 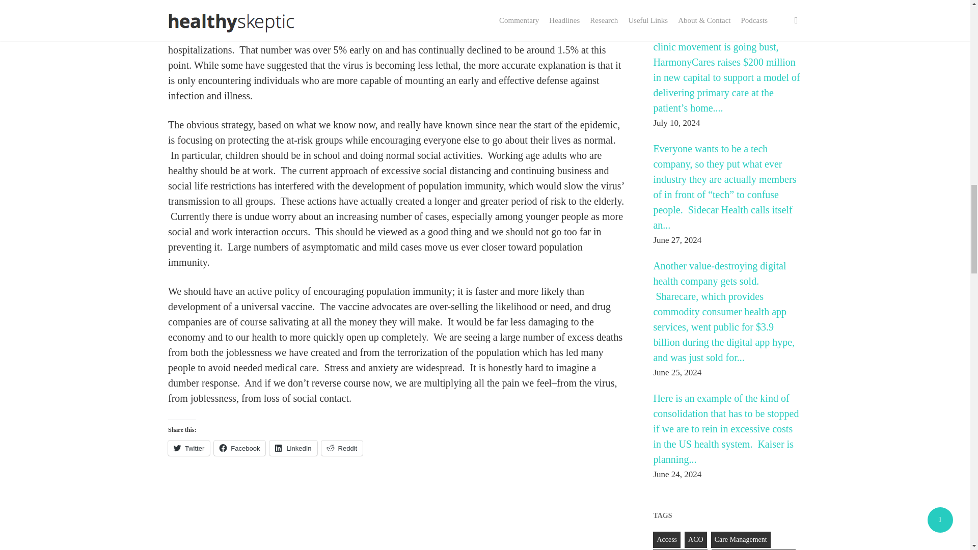 What do you see at coordinates (293, 448) in the screenshot?
I see `Click to share on LinkedIn` at bounding box center [293, 448].